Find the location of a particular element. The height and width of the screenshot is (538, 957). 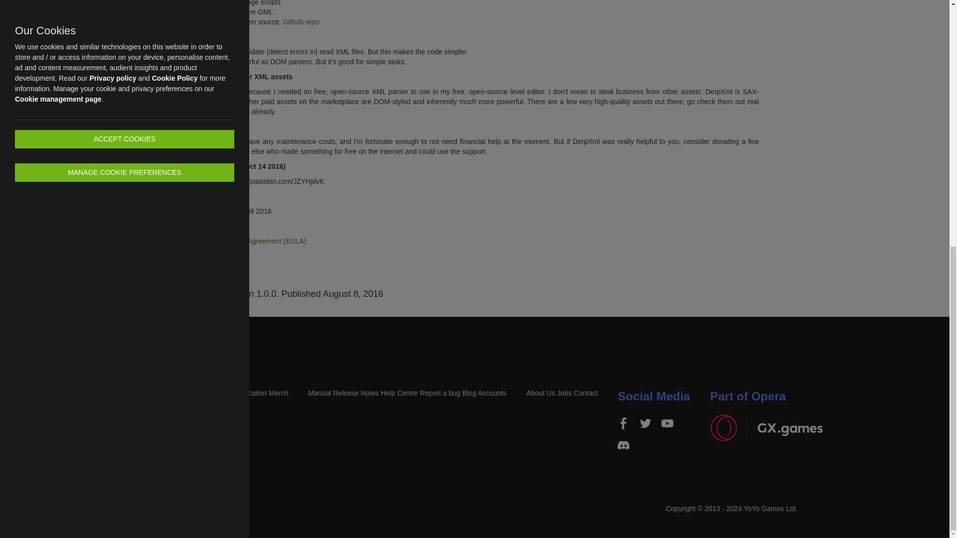

Team is located at coordinates (562, 393).